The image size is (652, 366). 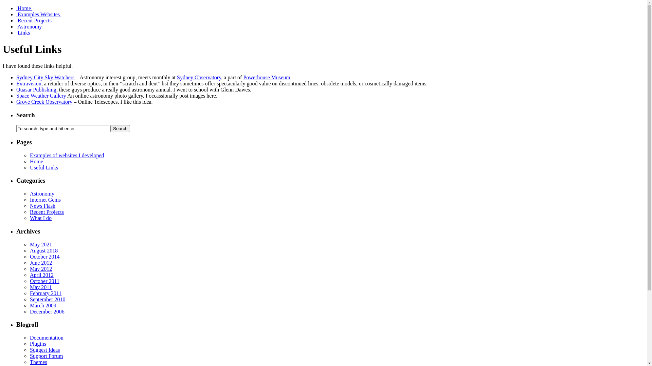 What do you see at coordinates (44, 250) in the screenshot?
I see `August 2018` at bounding box center [44, 250].